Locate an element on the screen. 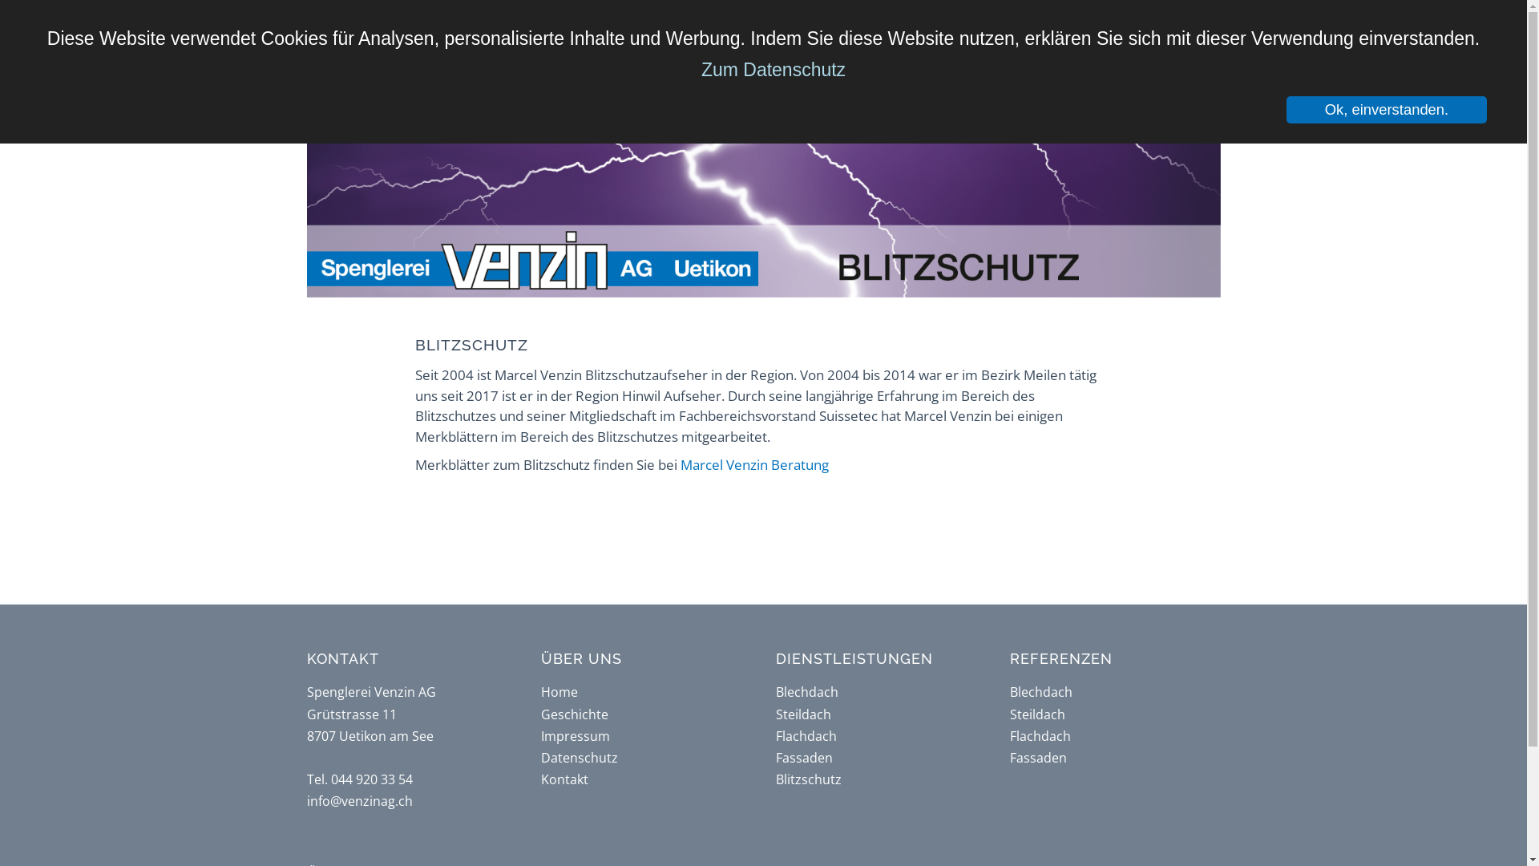 This screenshot has width=1539, height=866. info@venzinag.ch is located at coordinates (359, 801).